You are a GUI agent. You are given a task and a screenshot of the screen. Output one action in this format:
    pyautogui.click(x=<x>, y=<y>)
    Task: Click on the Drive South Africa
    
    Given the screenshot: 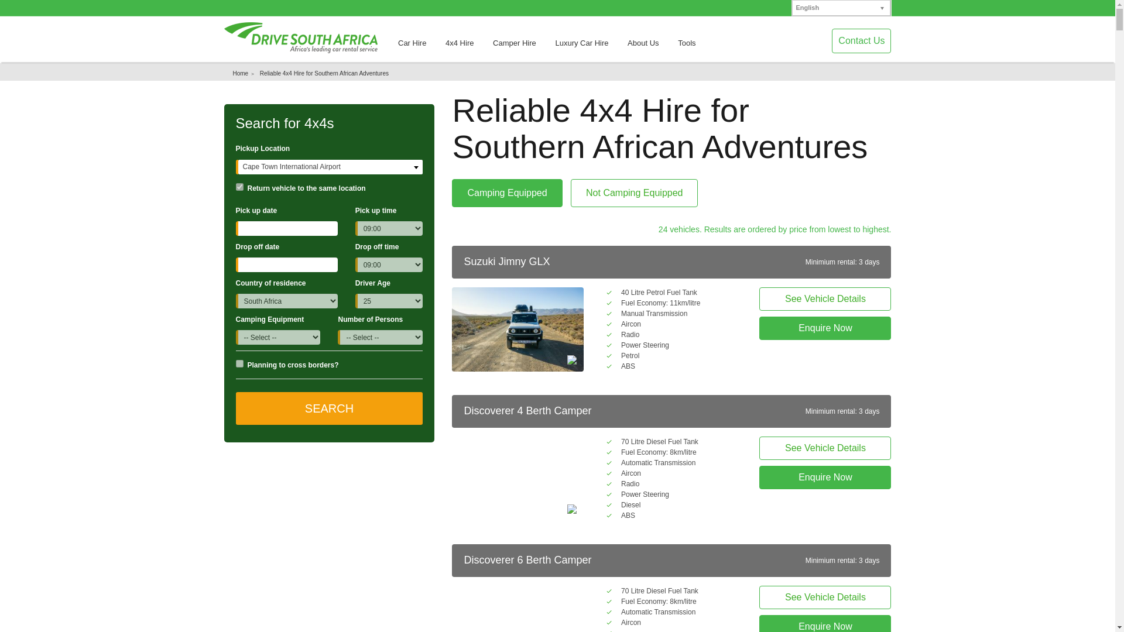 What is the action you would take?
    pyautogui.click(x=300, y=37)
    